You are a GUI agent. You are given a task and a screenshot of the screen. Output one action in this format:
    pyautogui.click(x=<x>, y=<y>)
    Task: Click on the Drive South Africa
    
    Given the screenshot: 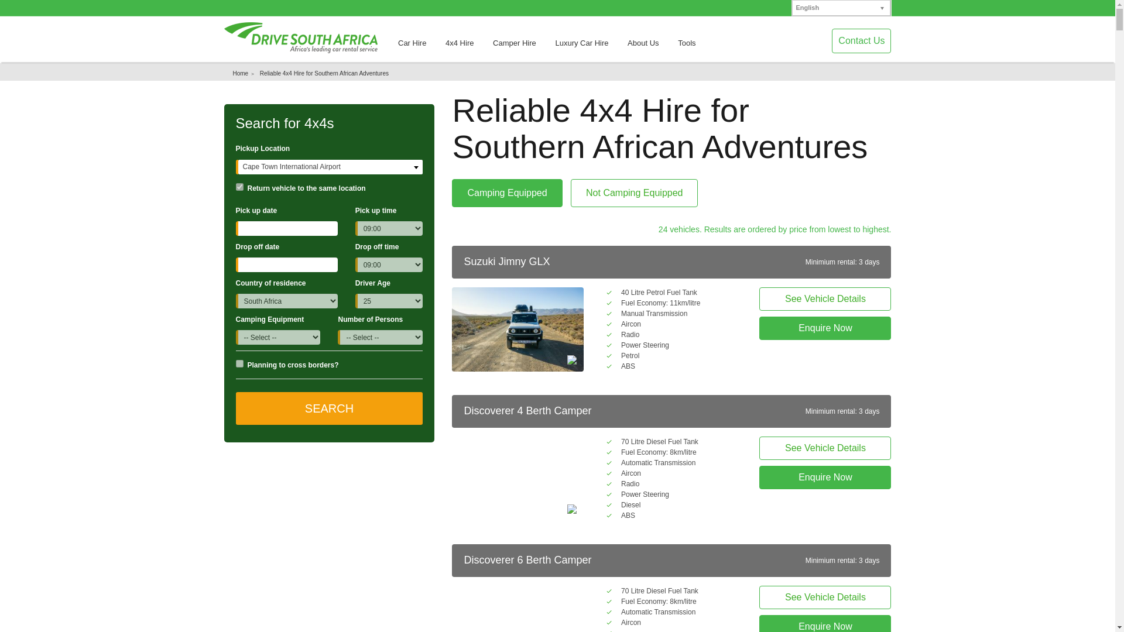 What is the action you would take?
    pyautogui.click(x=300, y=37)
    